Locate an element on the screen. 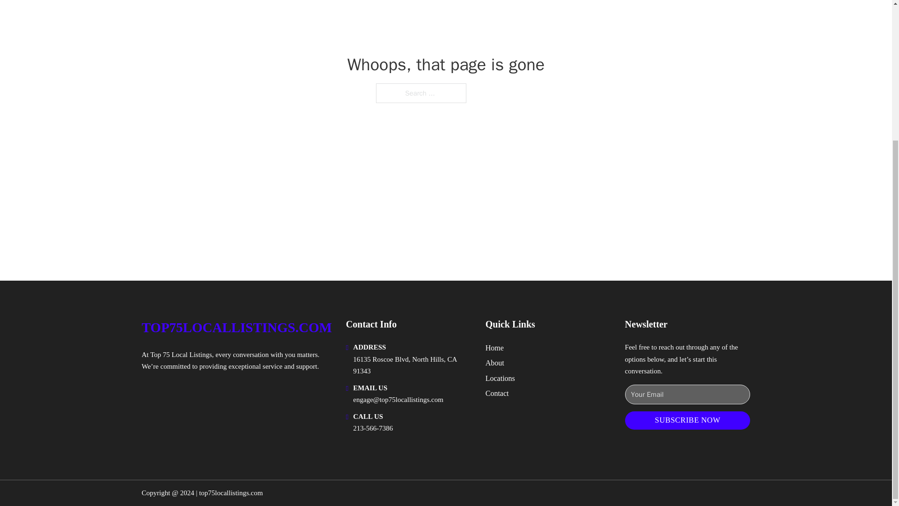 The image size is (899, 506). Locations is located at coordinates (500, 378).